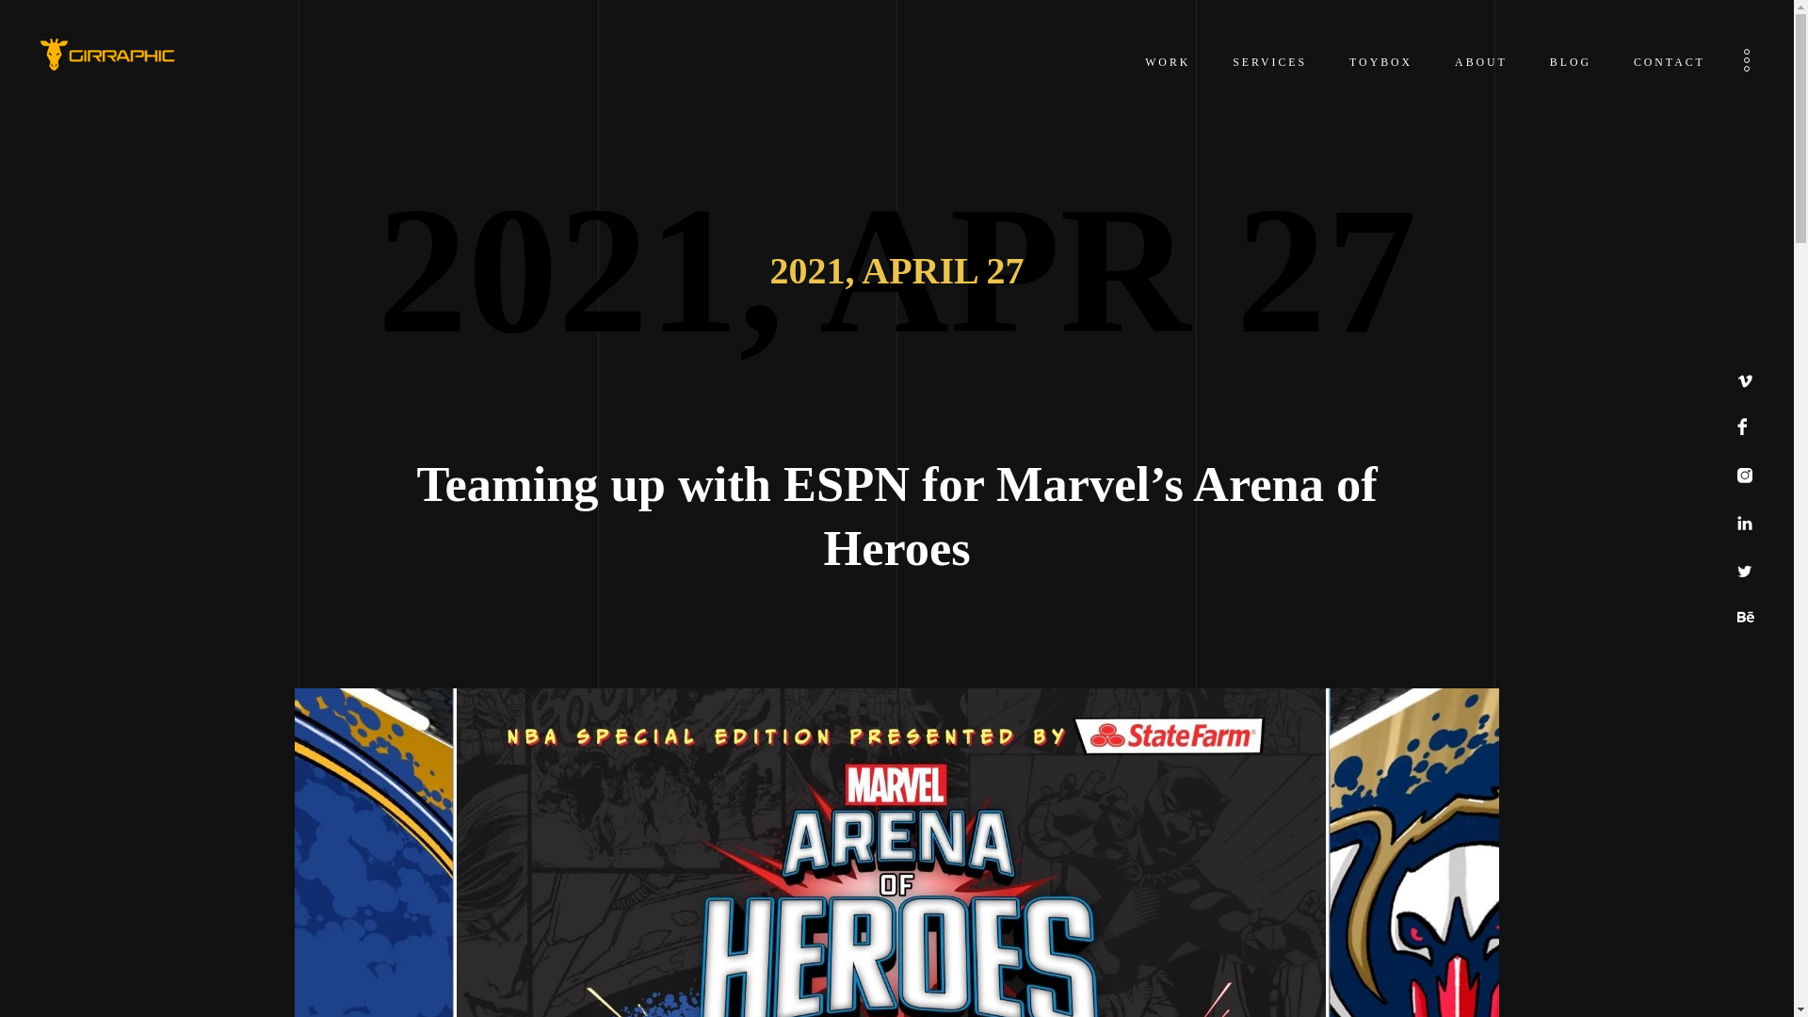  I want to click on CONTACT, so click(1669, 62).